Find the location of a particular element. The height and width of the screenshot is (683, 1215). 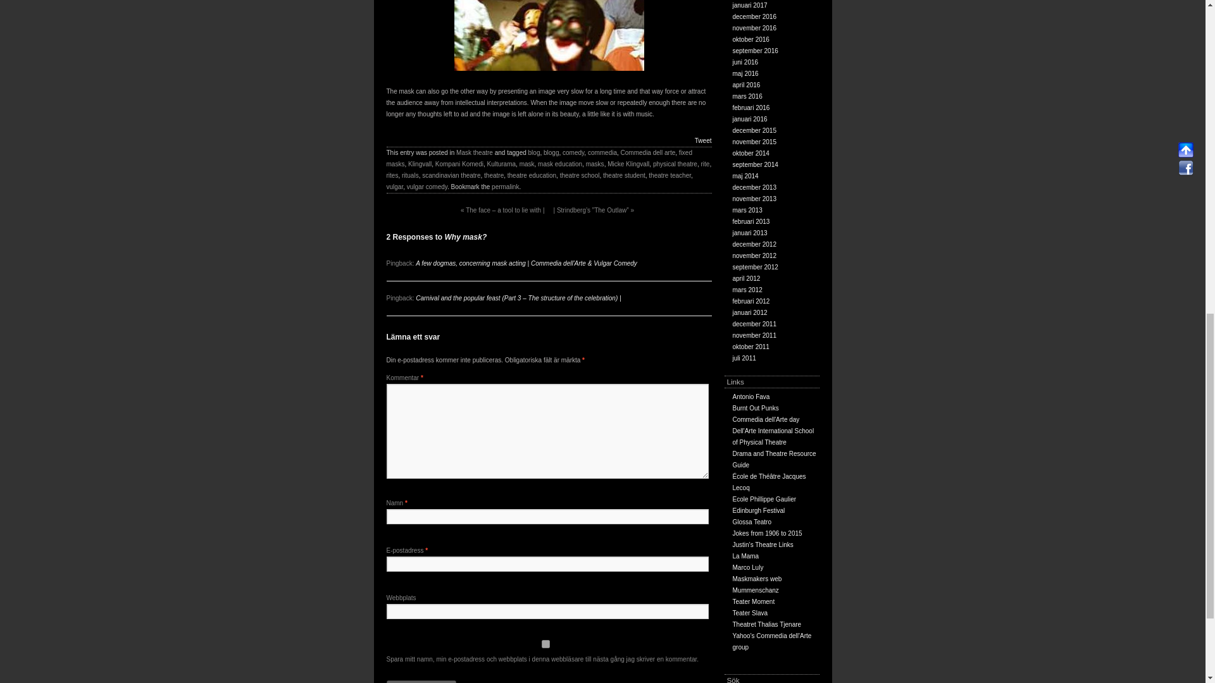

An Italian company that I have collaborated with. is located at coordinates (752, 521).